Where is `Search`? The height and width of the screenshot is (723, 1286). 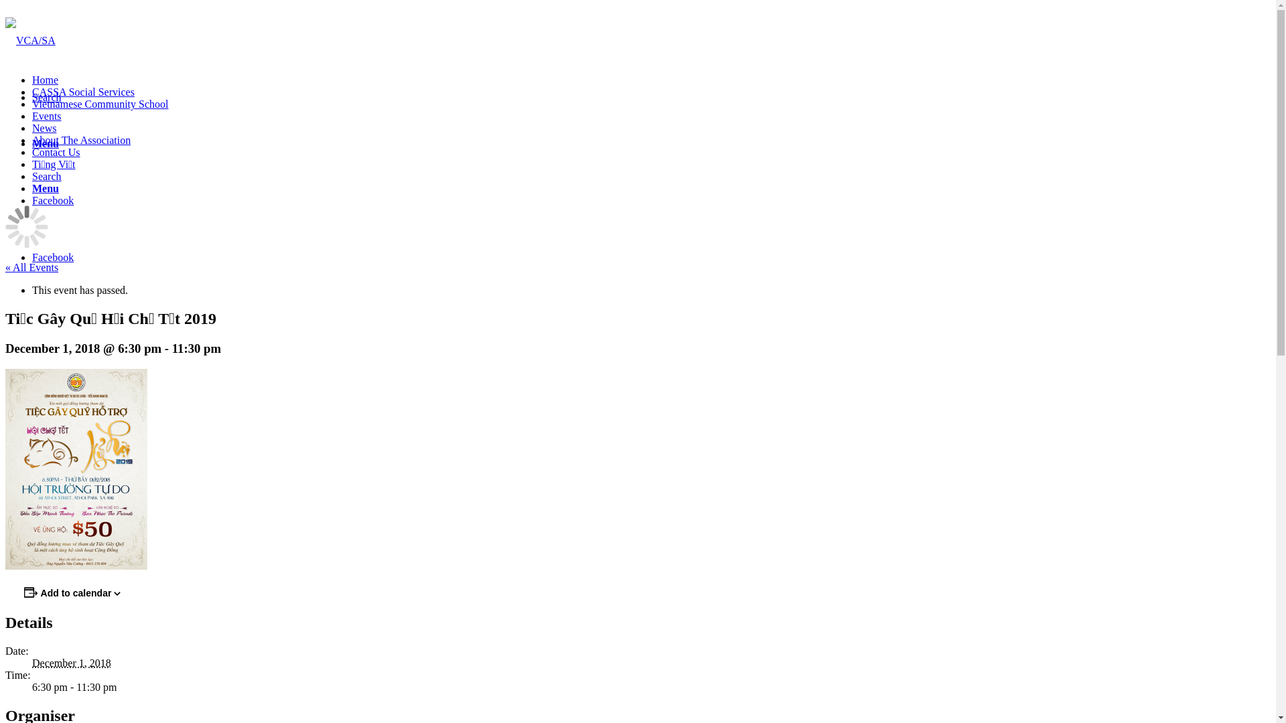 Search is located at coordinates (47, 98).